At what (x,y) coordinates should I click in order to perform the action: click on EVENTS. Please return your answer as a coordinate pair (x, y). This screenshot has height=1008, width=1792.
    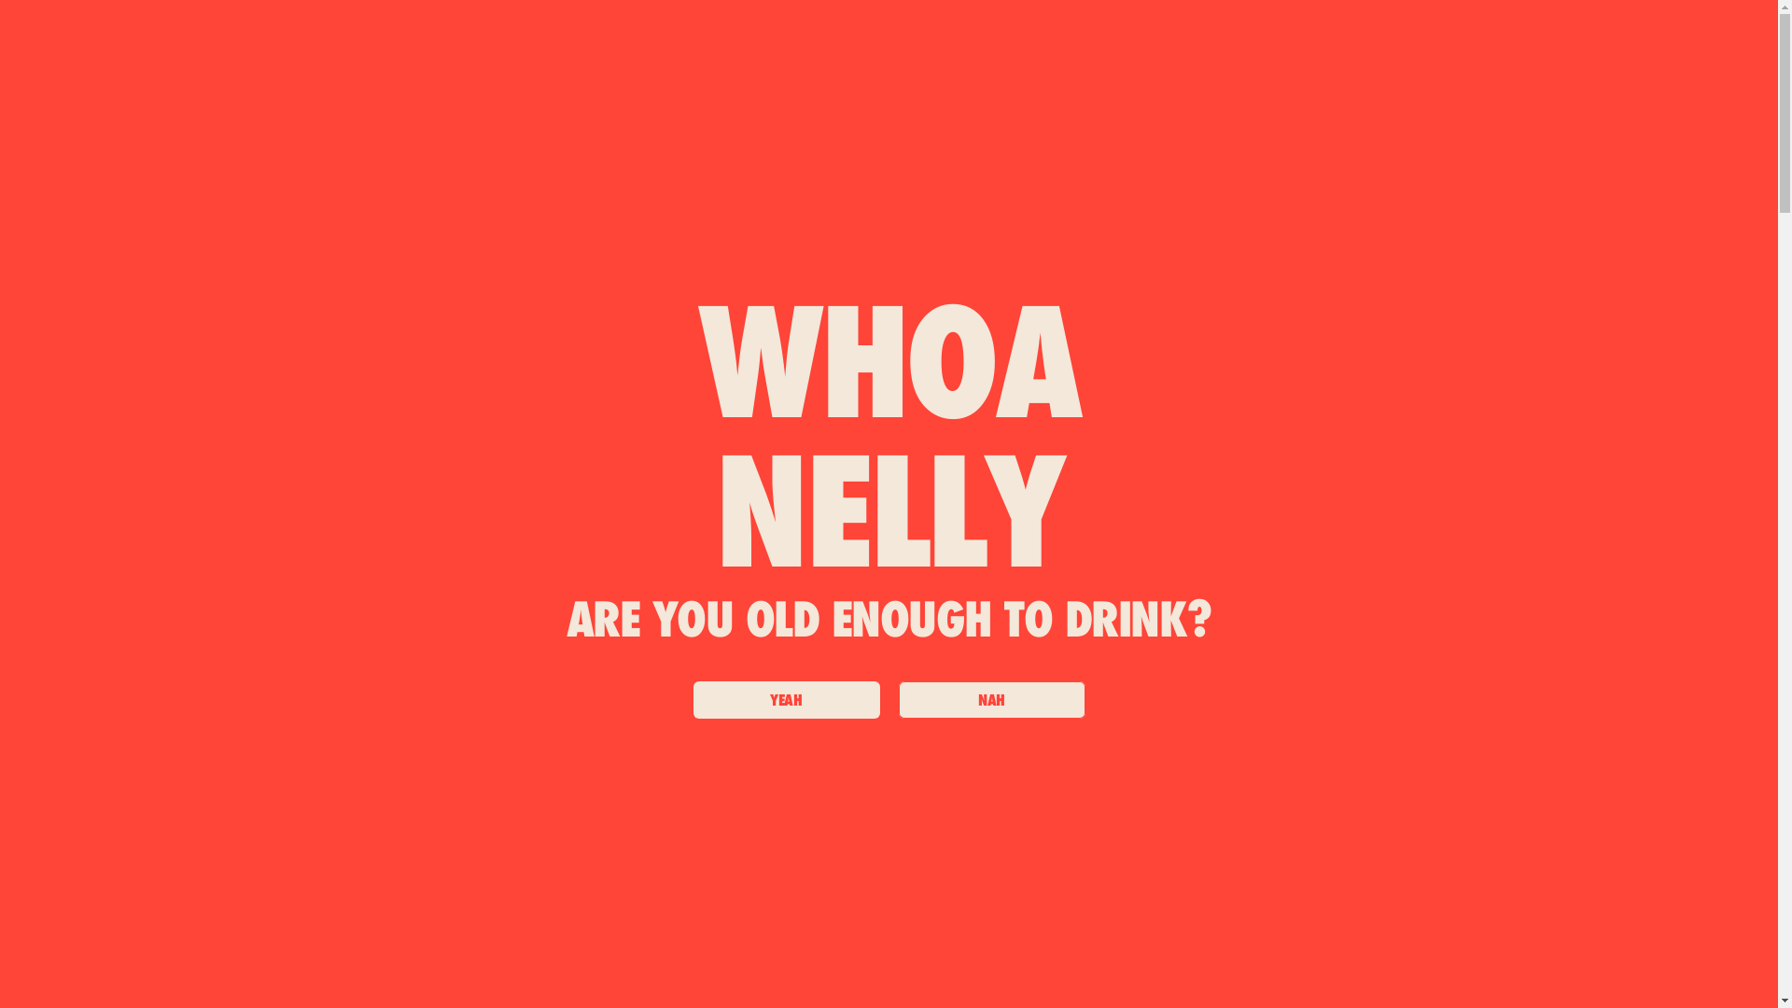
    Looking at the image, I should click on (918, 166).